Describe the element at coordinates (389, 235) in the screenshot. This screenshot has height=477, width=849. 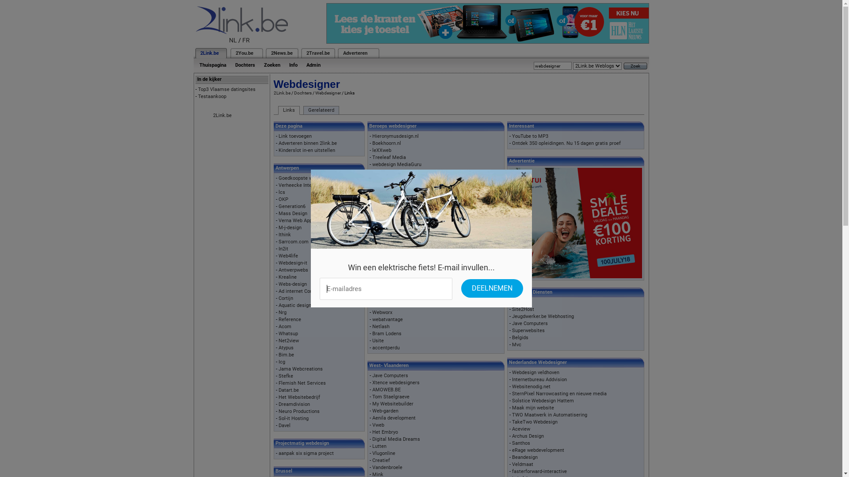
I see `Original design` at that location.